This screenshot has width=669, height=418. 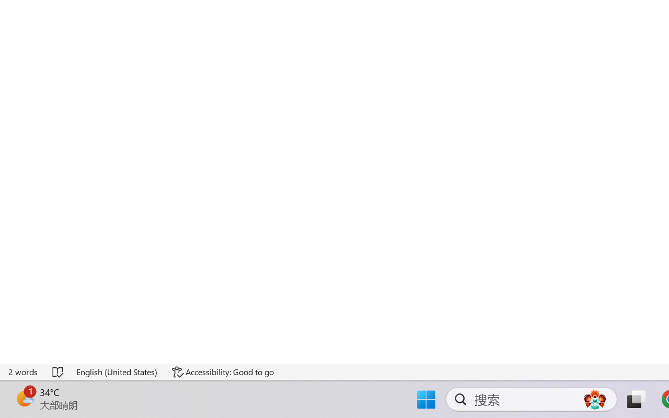 What do you see at coordinates (223, 372) in the screenshot?
I see `Accessibility Checker Accessibility: Good to go` at bounding box center [223, 372].